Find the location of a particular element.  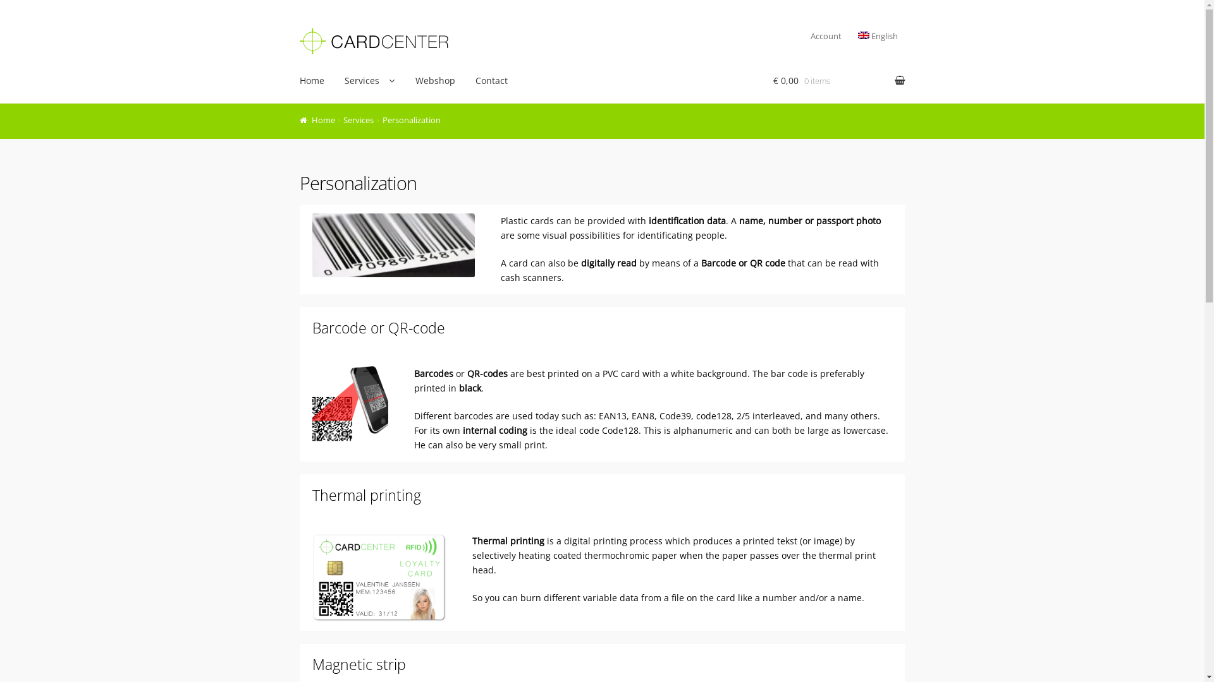

English is located at coordinates (878, 37).